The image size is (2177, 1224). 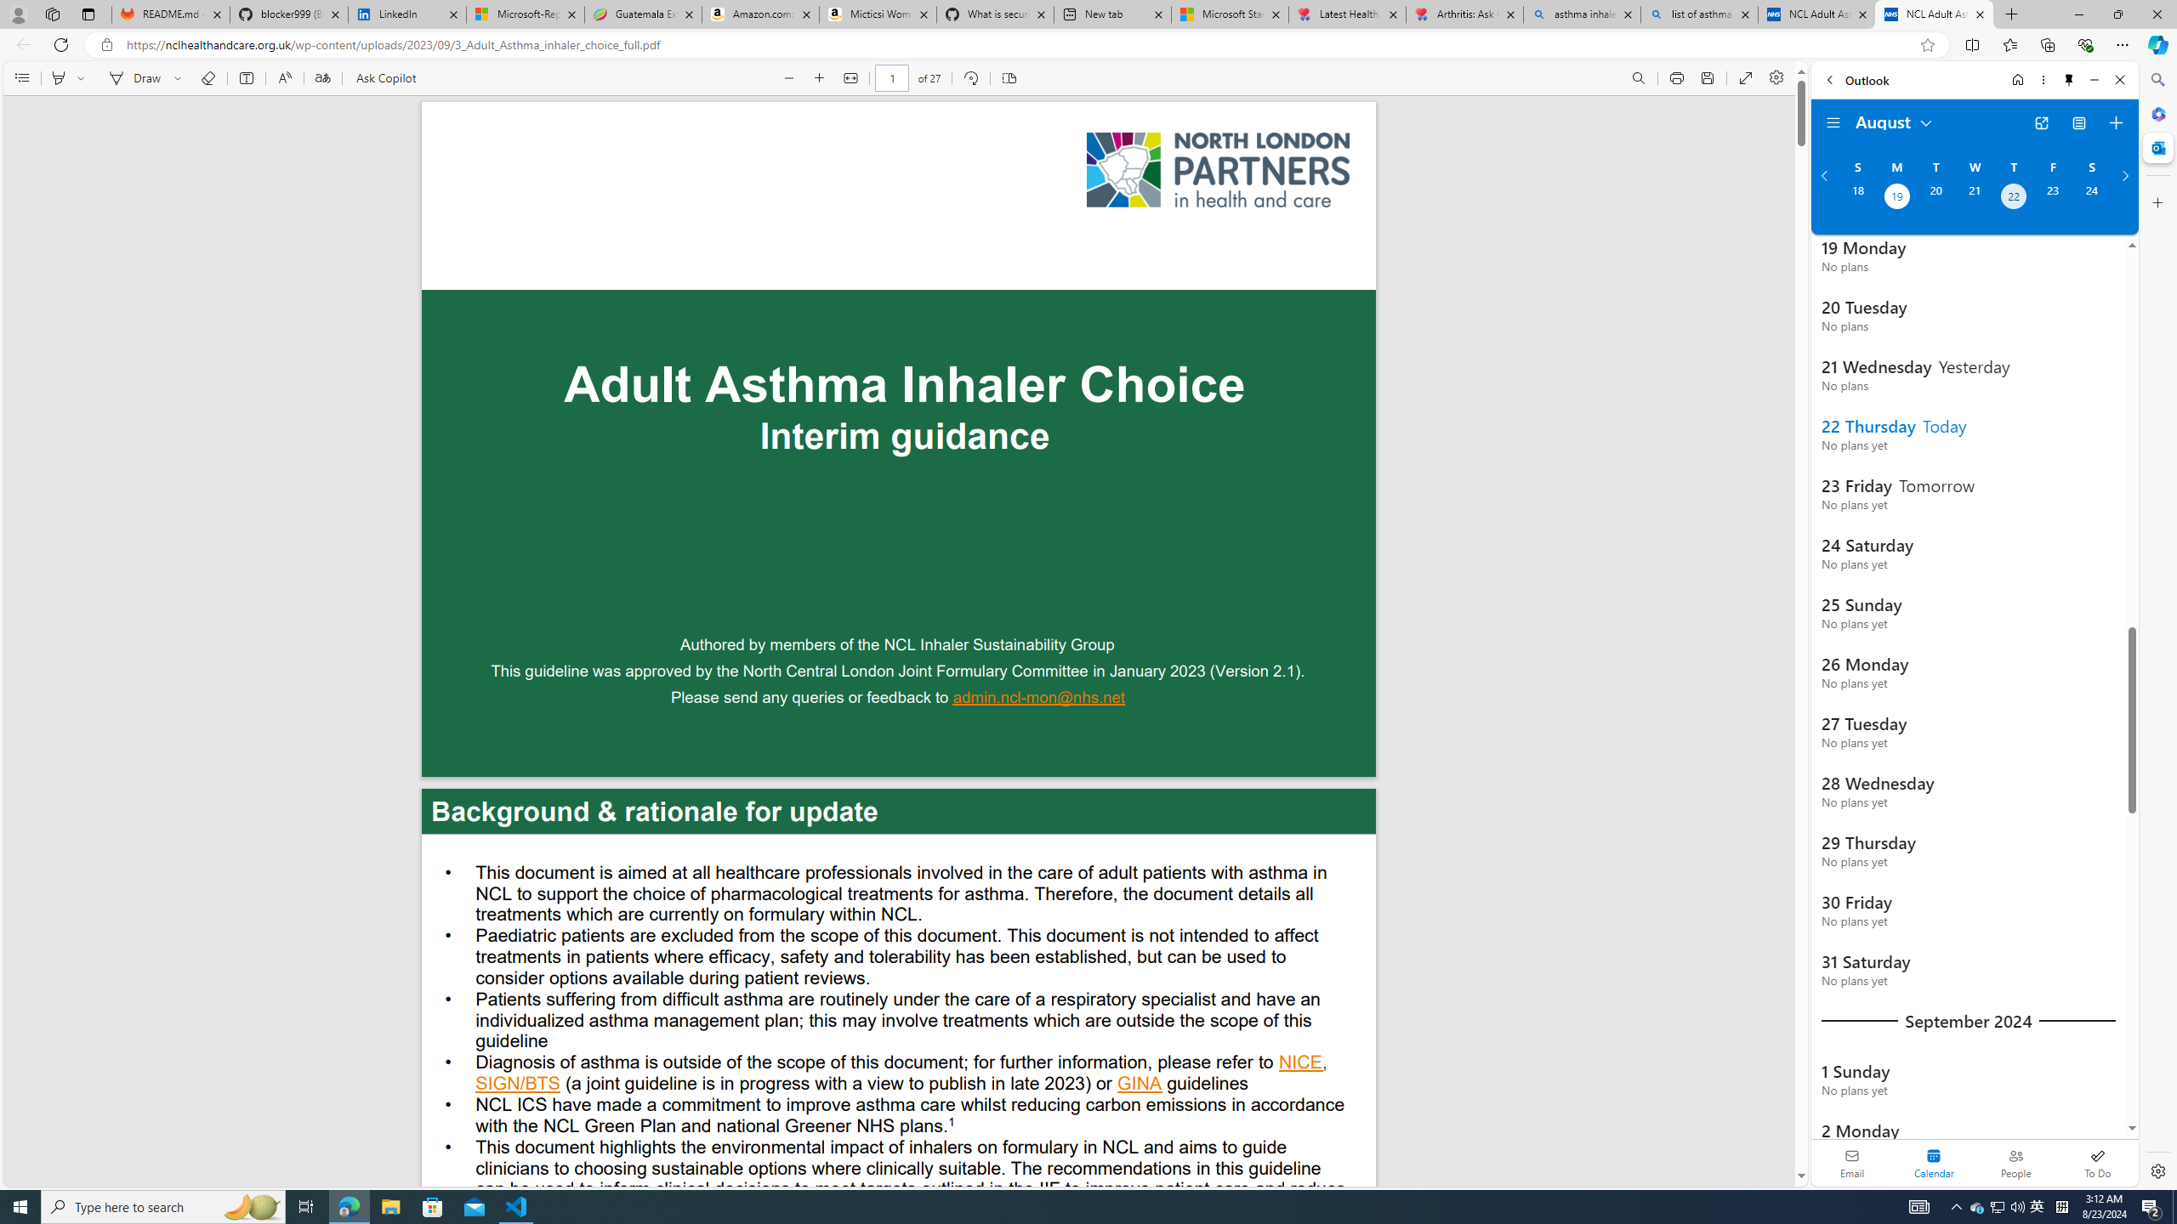 What do you see at coordinates (1140, 1085) in the screenshot?
I see `GINA ` at bounding box center [1140, 1085].